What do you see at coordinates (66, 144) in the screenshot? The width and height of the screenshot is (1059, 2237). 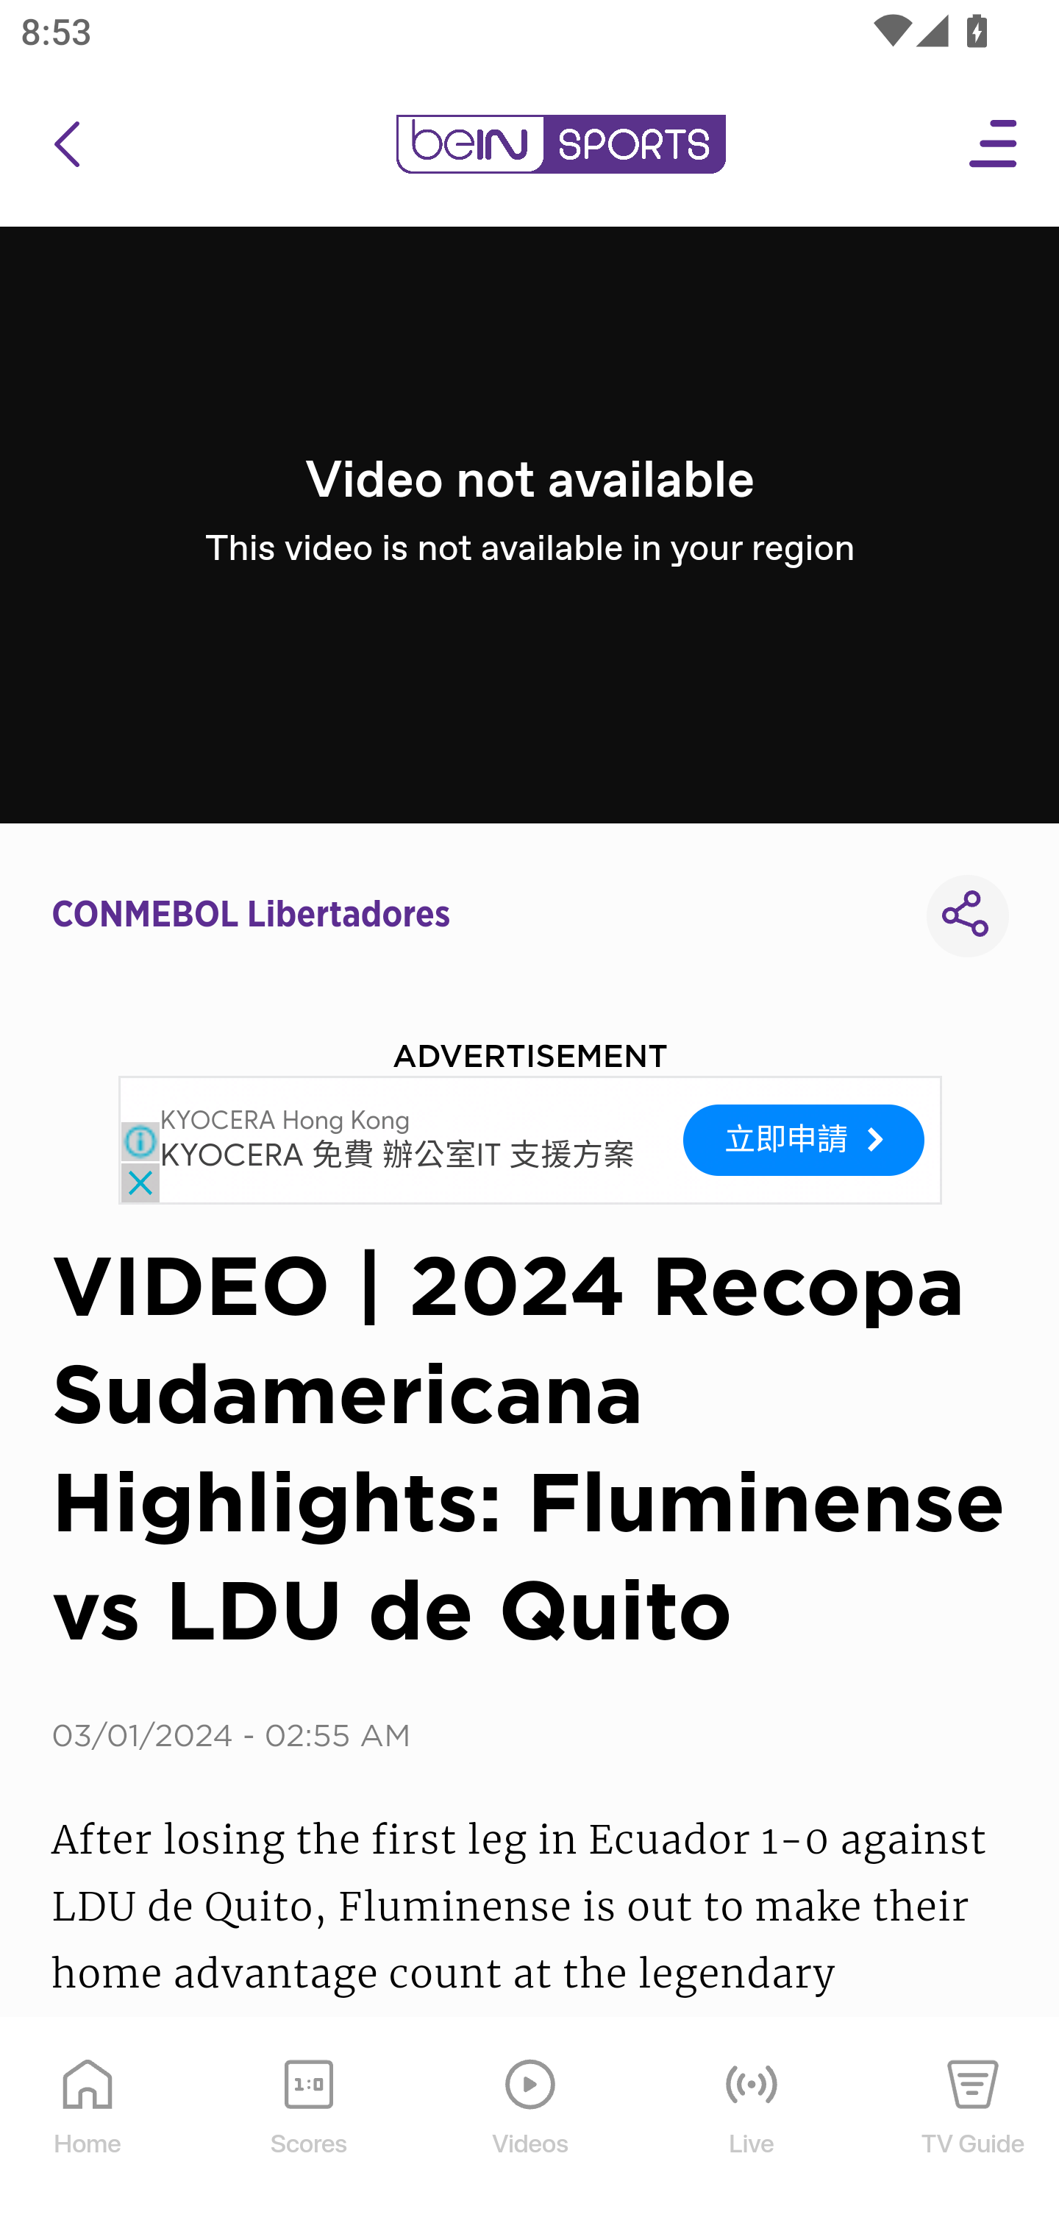 I see `icon back` at bounding box center [66, 144].